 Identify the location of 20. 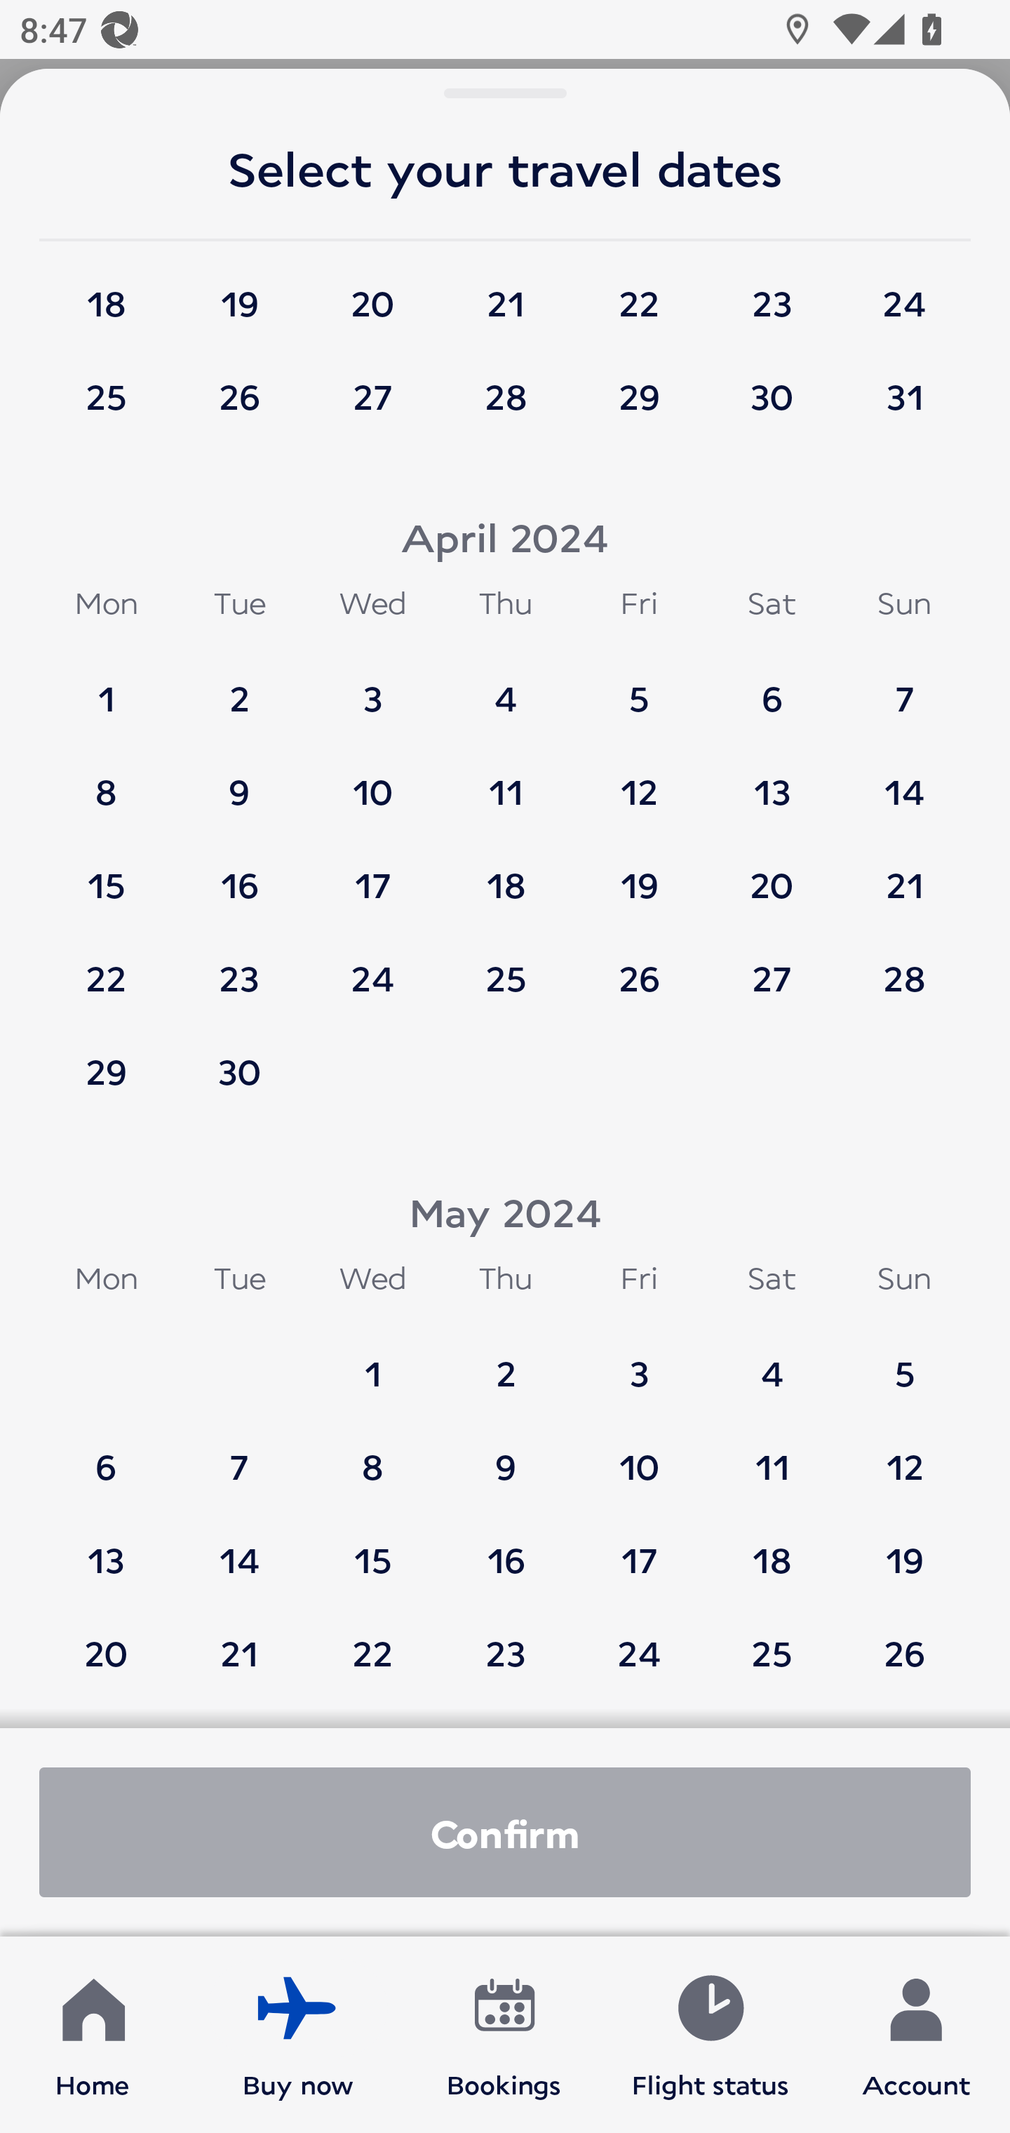
(772, 872).